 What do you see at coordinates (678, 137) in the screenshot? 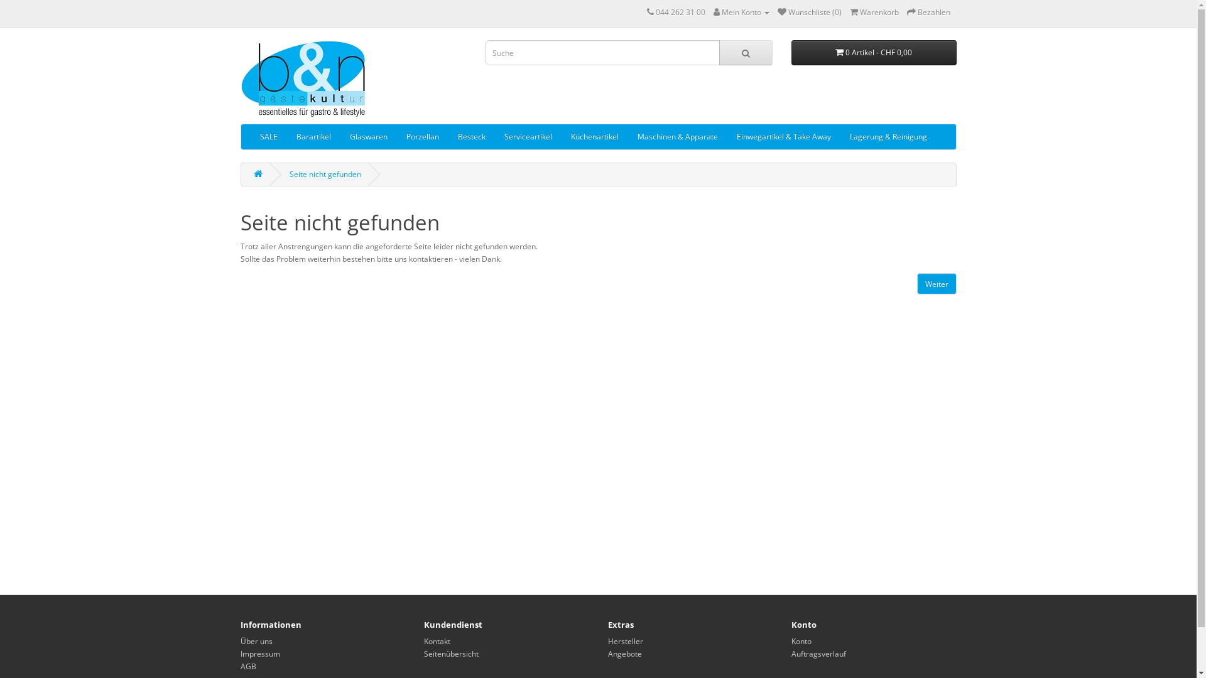
I see `Maschinen & Apparate` at bounding box center [678, 137].